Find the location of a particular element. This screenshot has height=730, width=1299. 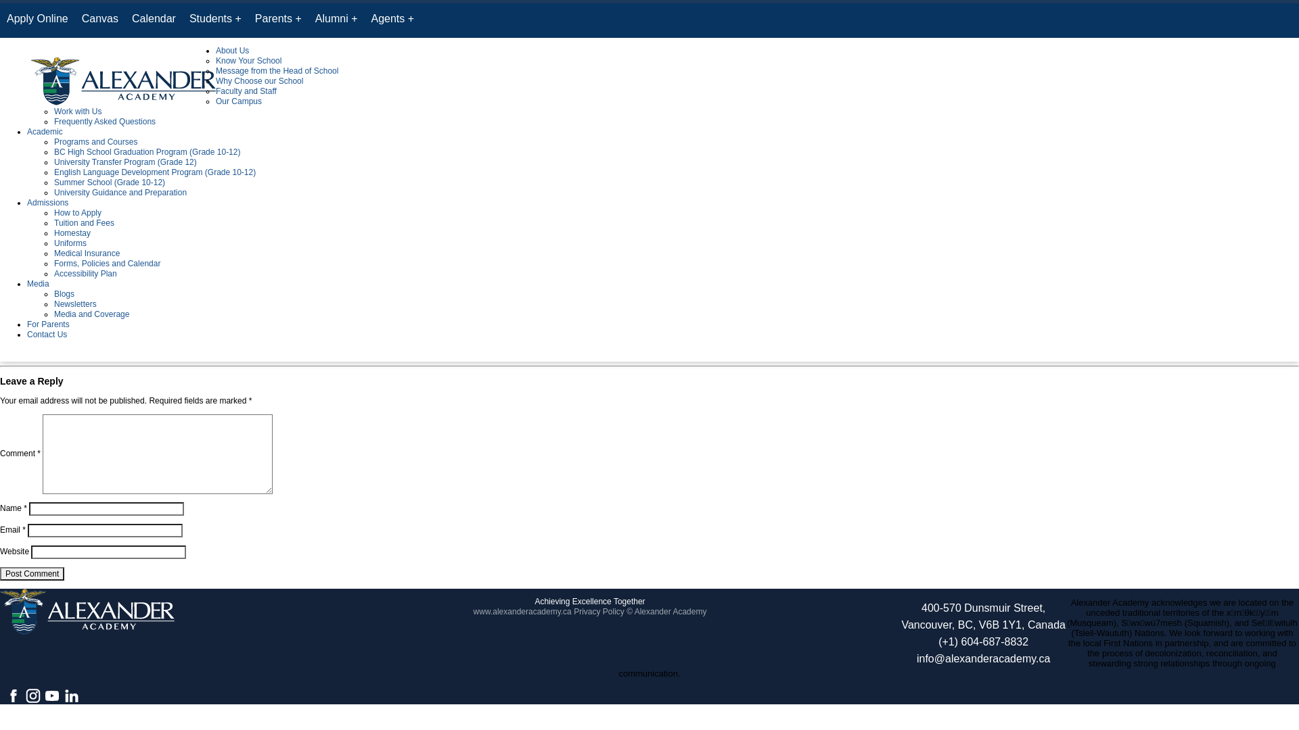

About Us is located at coordinates (233, 51).